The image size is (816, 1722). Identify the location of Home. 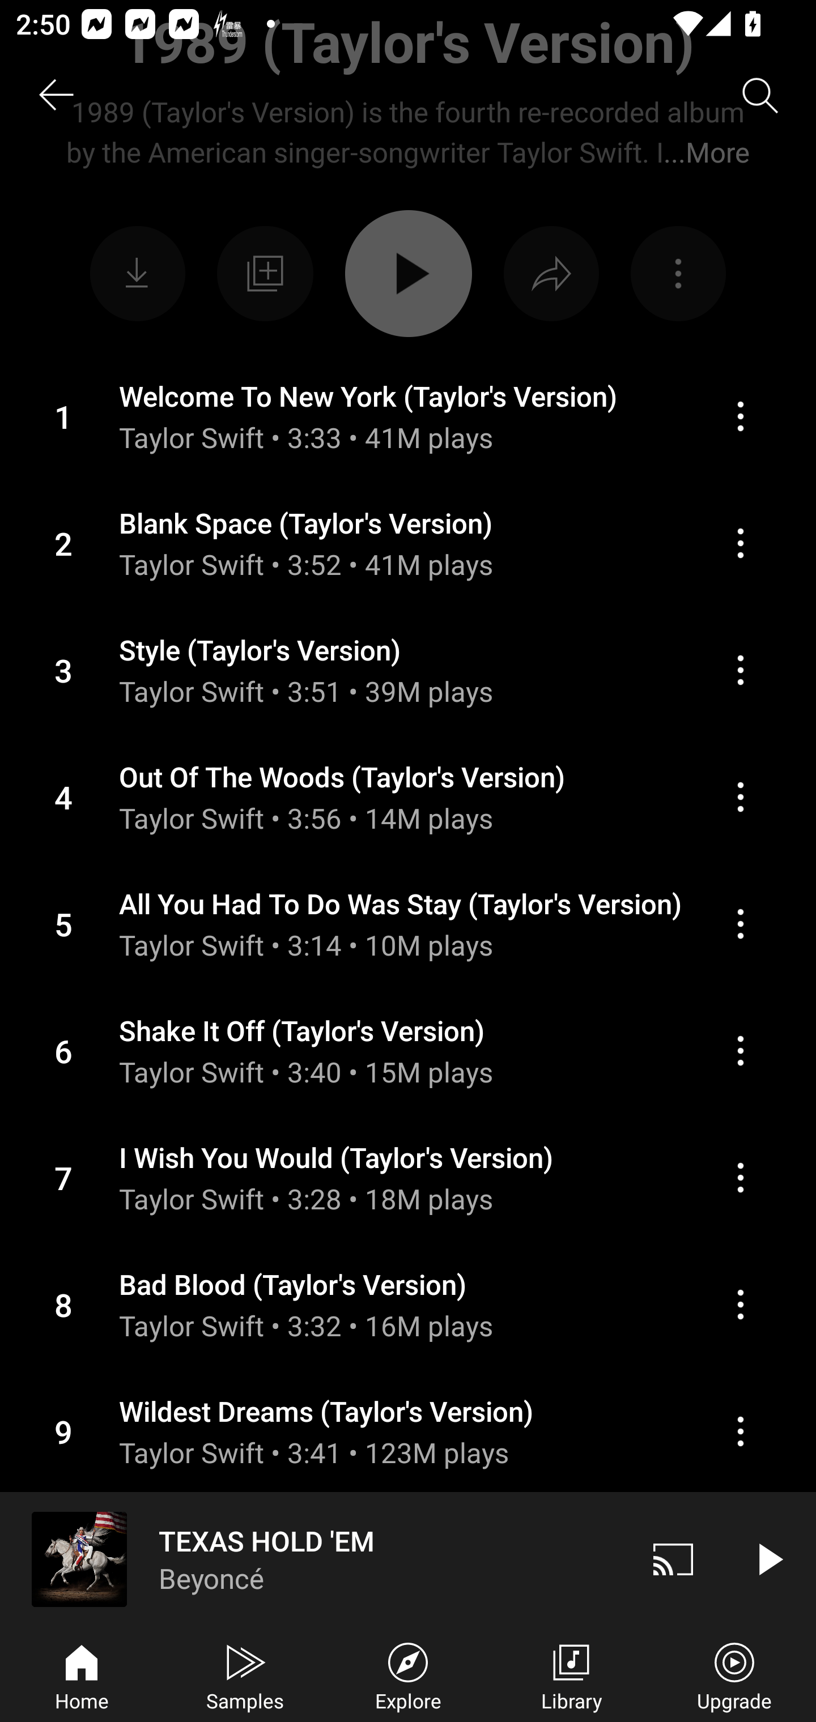
(82, 1674).